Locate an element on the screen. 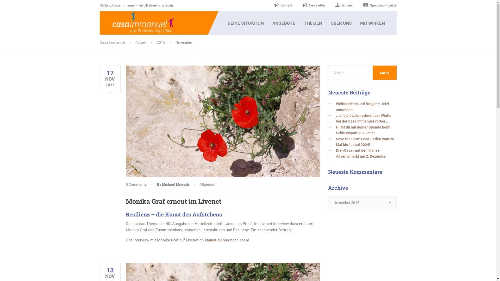 The image size is (500, 281). 2016 is located at coordinates (166, 42).